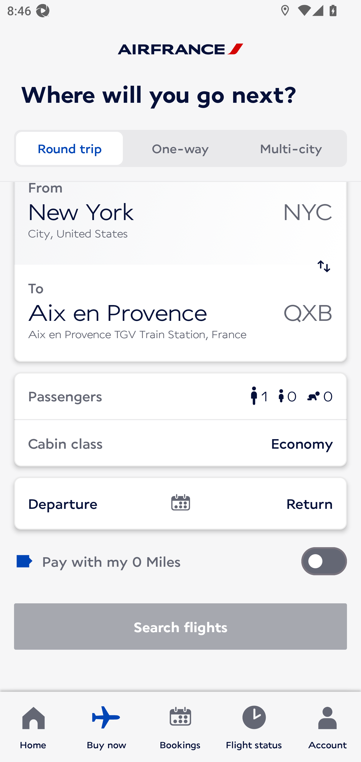 This screenshot has width=361, height=762. I want to click on Multi-city, so click(291, 145).